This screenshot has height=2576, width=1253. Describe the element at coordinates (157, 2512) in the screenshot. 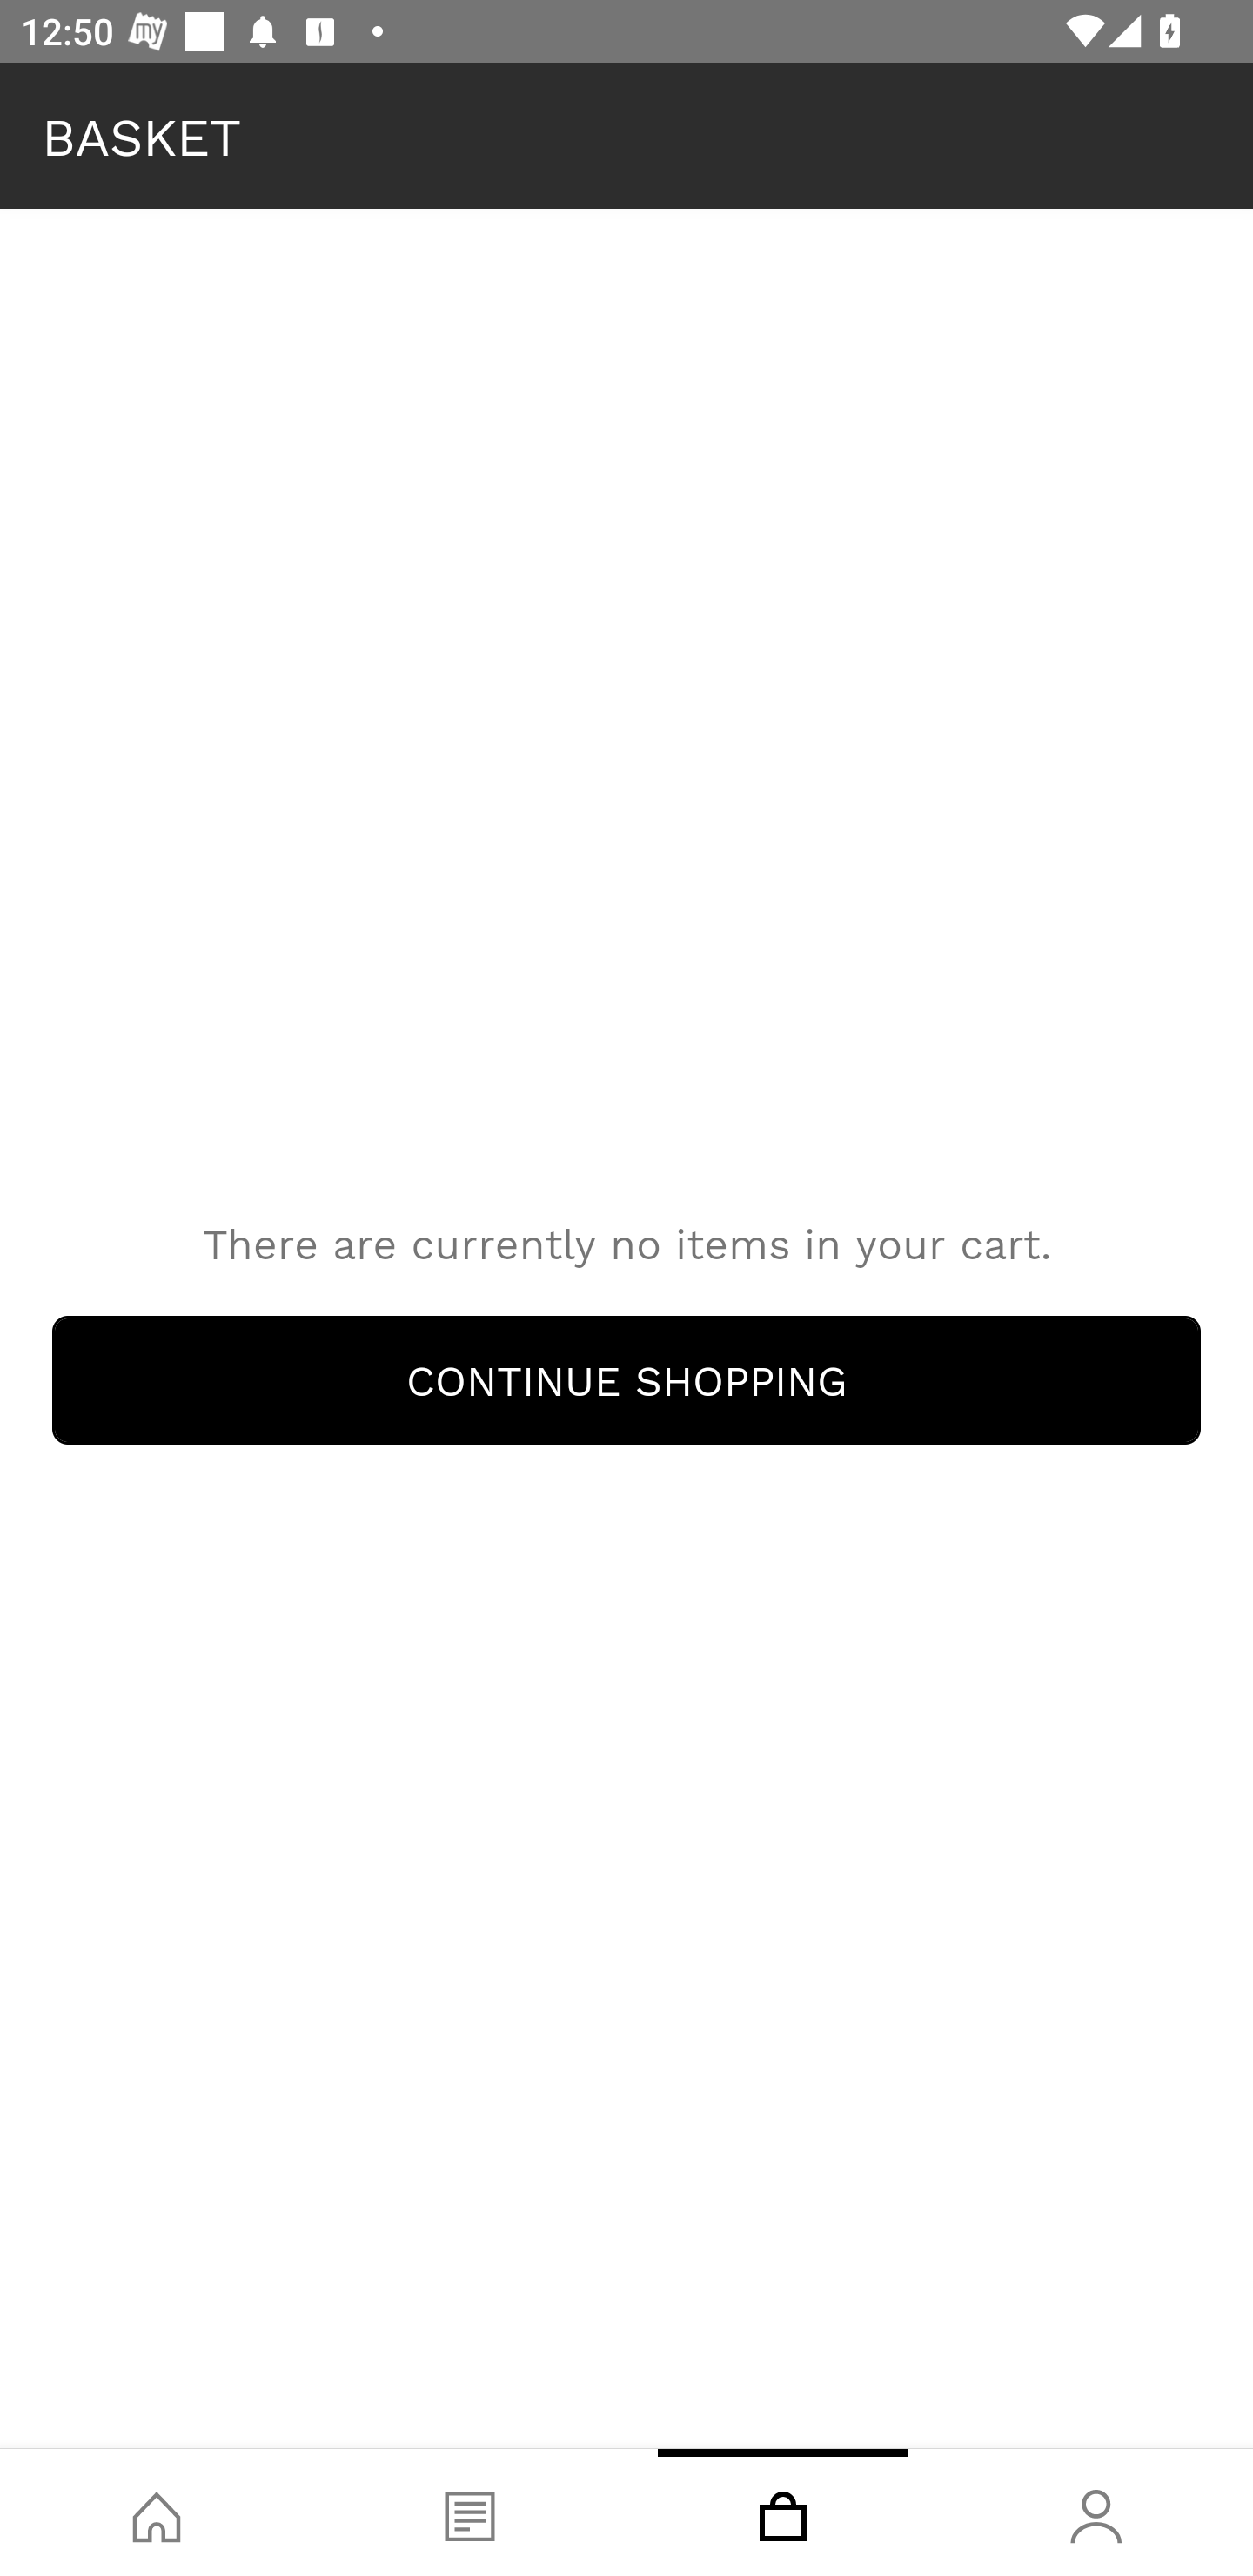

I see `Shop, tab, 1 of 4` at that location.